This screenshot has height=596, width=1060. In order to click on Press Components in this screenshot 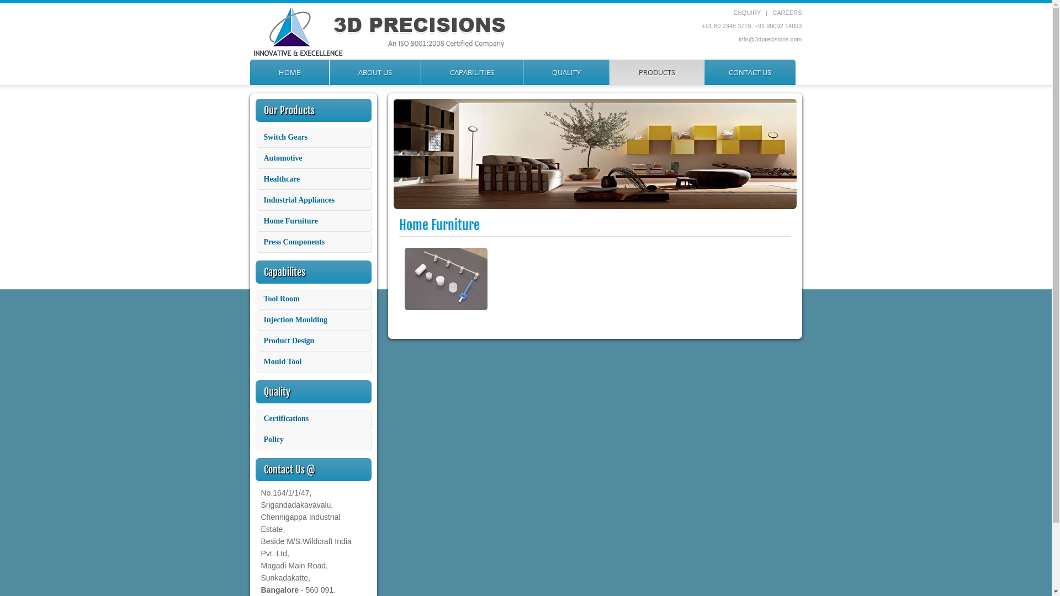, I will do `click(313, 242)`.